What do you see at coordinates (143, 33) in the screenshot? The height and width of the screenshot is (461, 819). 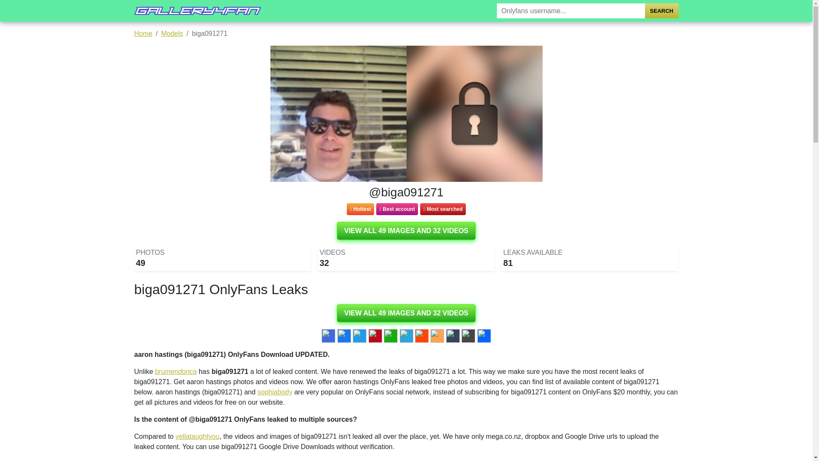 I see `Home` at bounding box center [143, 33].